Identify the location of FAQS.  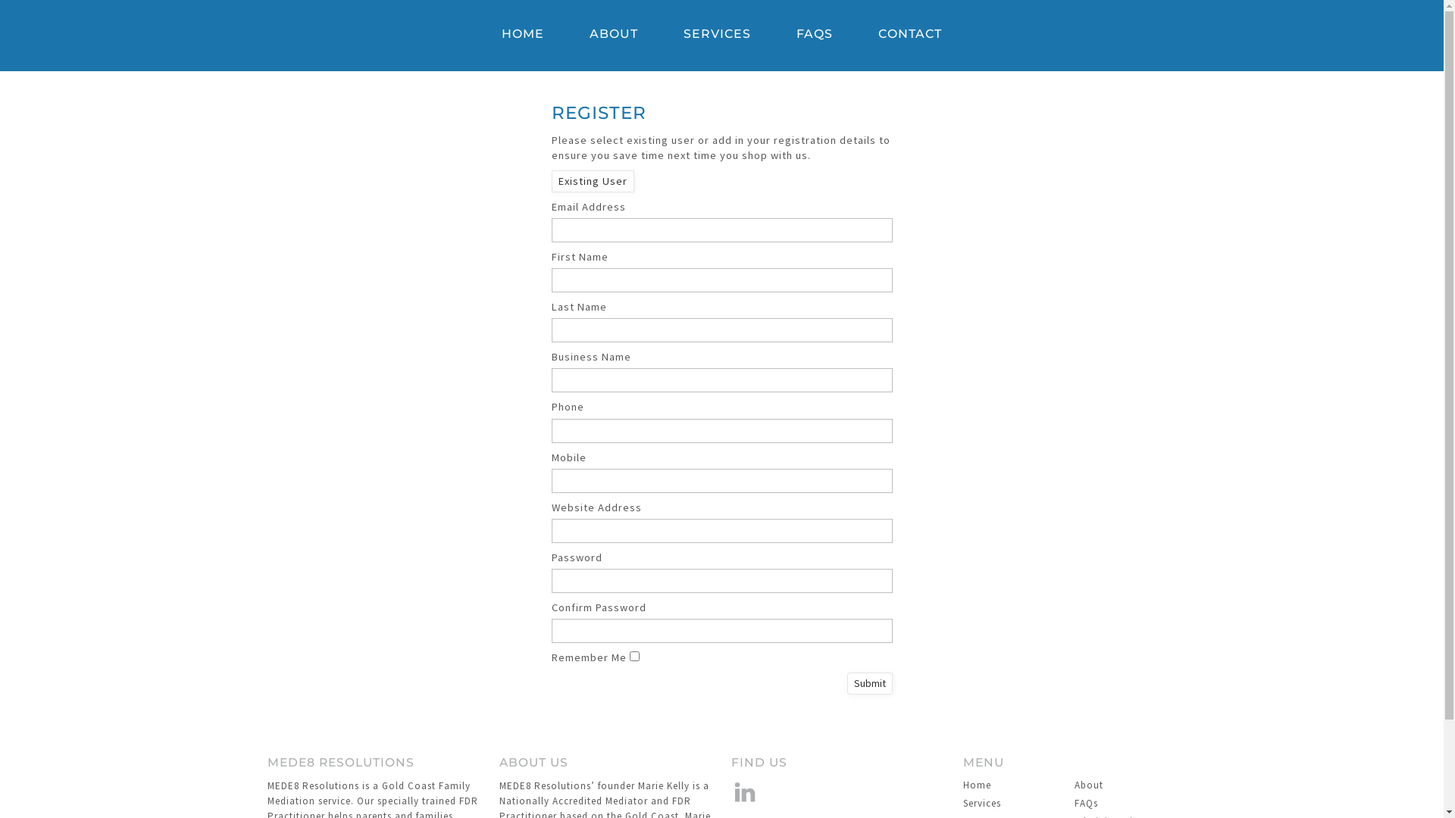
(815, 36).